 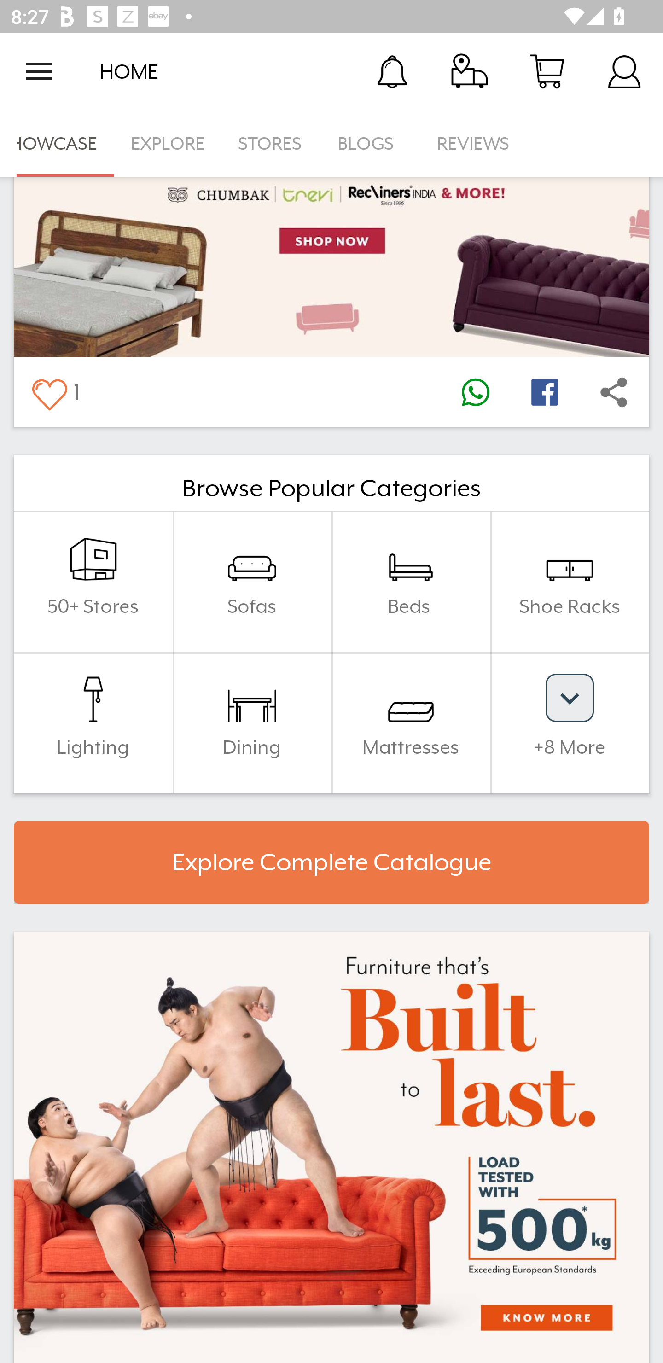 I want to click on EXPLORE, so click(x=168, y=144).